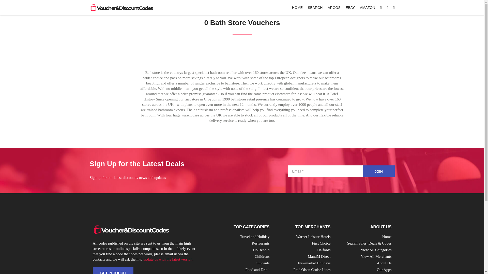 The width and height of the screenshot is (488, 274). Describe the element at coordinates (350, 7) in the screenshot. I see `EBAY` at that location.